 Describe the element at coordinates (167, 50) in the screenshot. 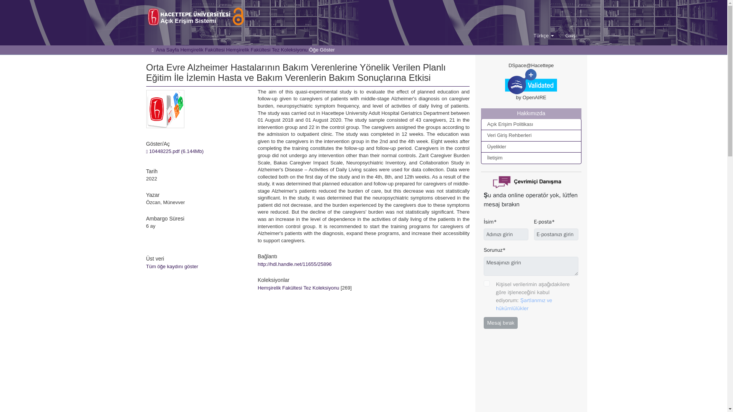

I see `Ana Sayfa` at that location.